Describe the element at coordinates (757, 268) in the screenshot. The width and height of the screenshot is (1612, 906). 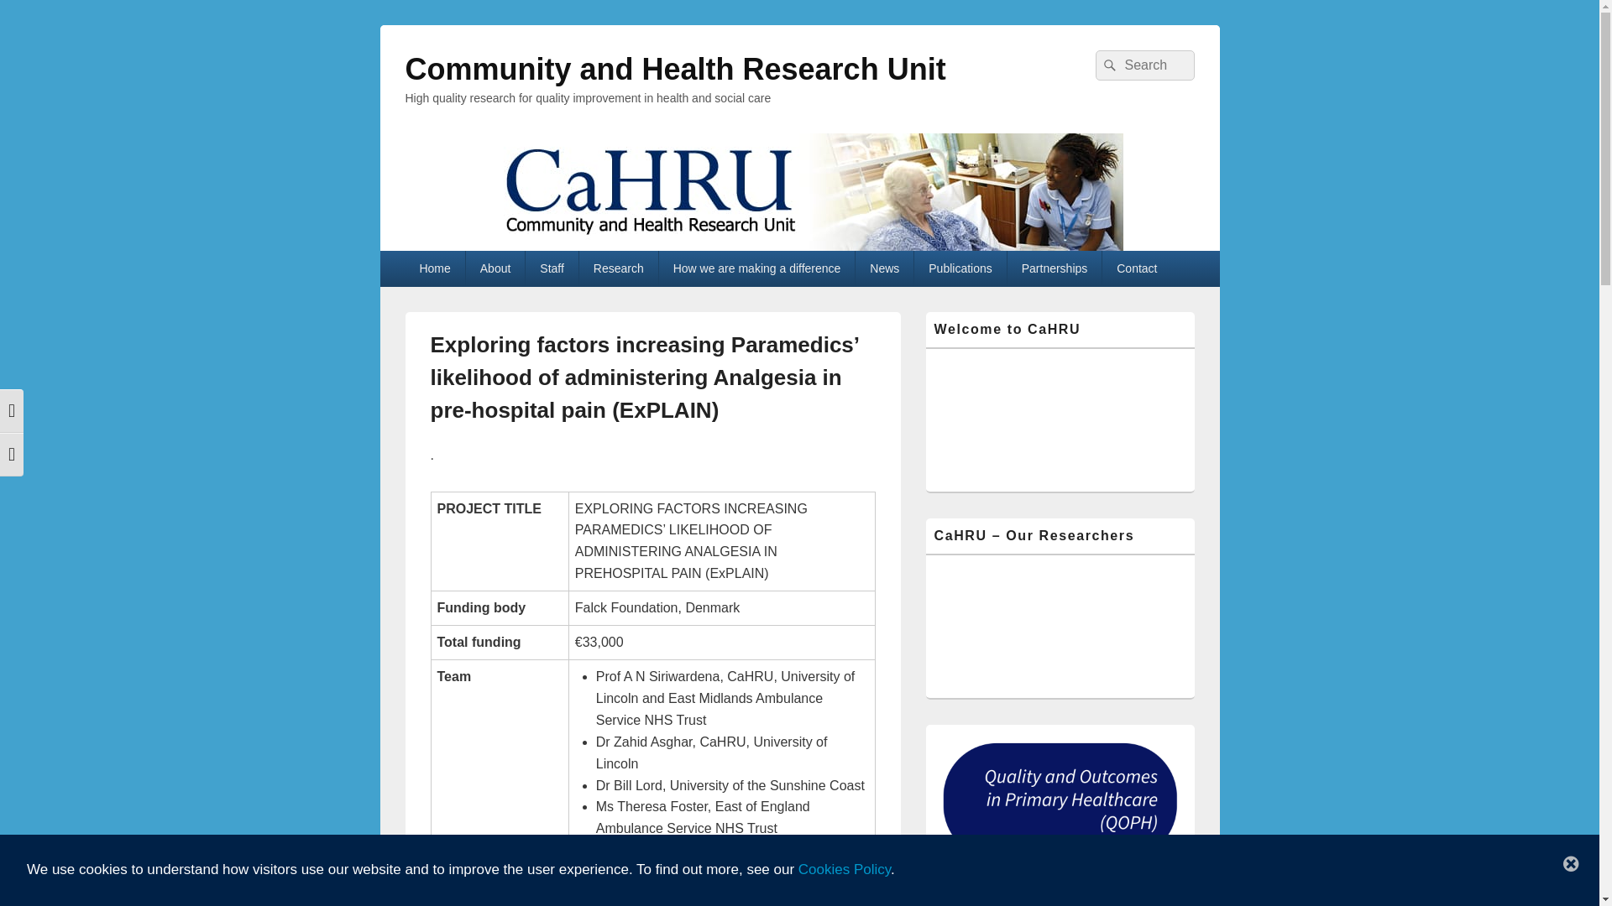
I see `How we are making a difference` at that location.